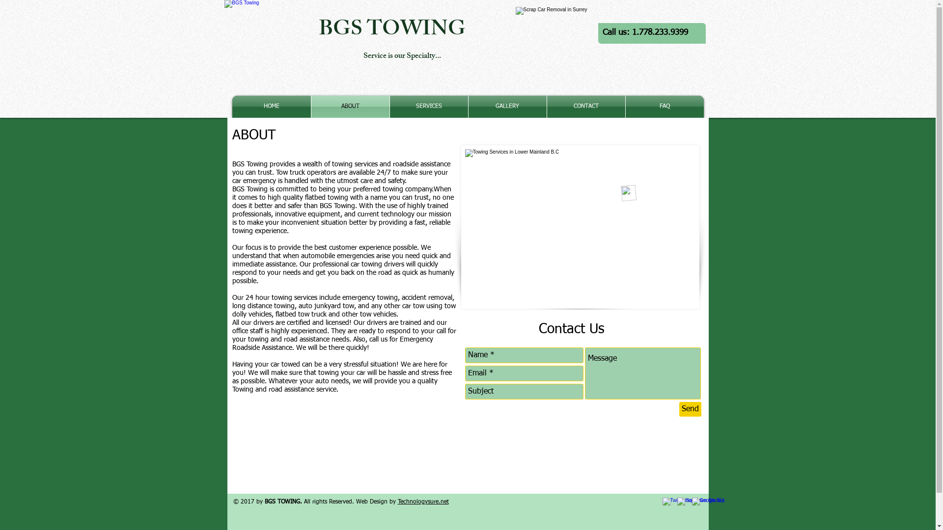 The image size is (943, 530). Describe the element at coordinates (690, 409) in the screenshot. I see `Send` at that location.